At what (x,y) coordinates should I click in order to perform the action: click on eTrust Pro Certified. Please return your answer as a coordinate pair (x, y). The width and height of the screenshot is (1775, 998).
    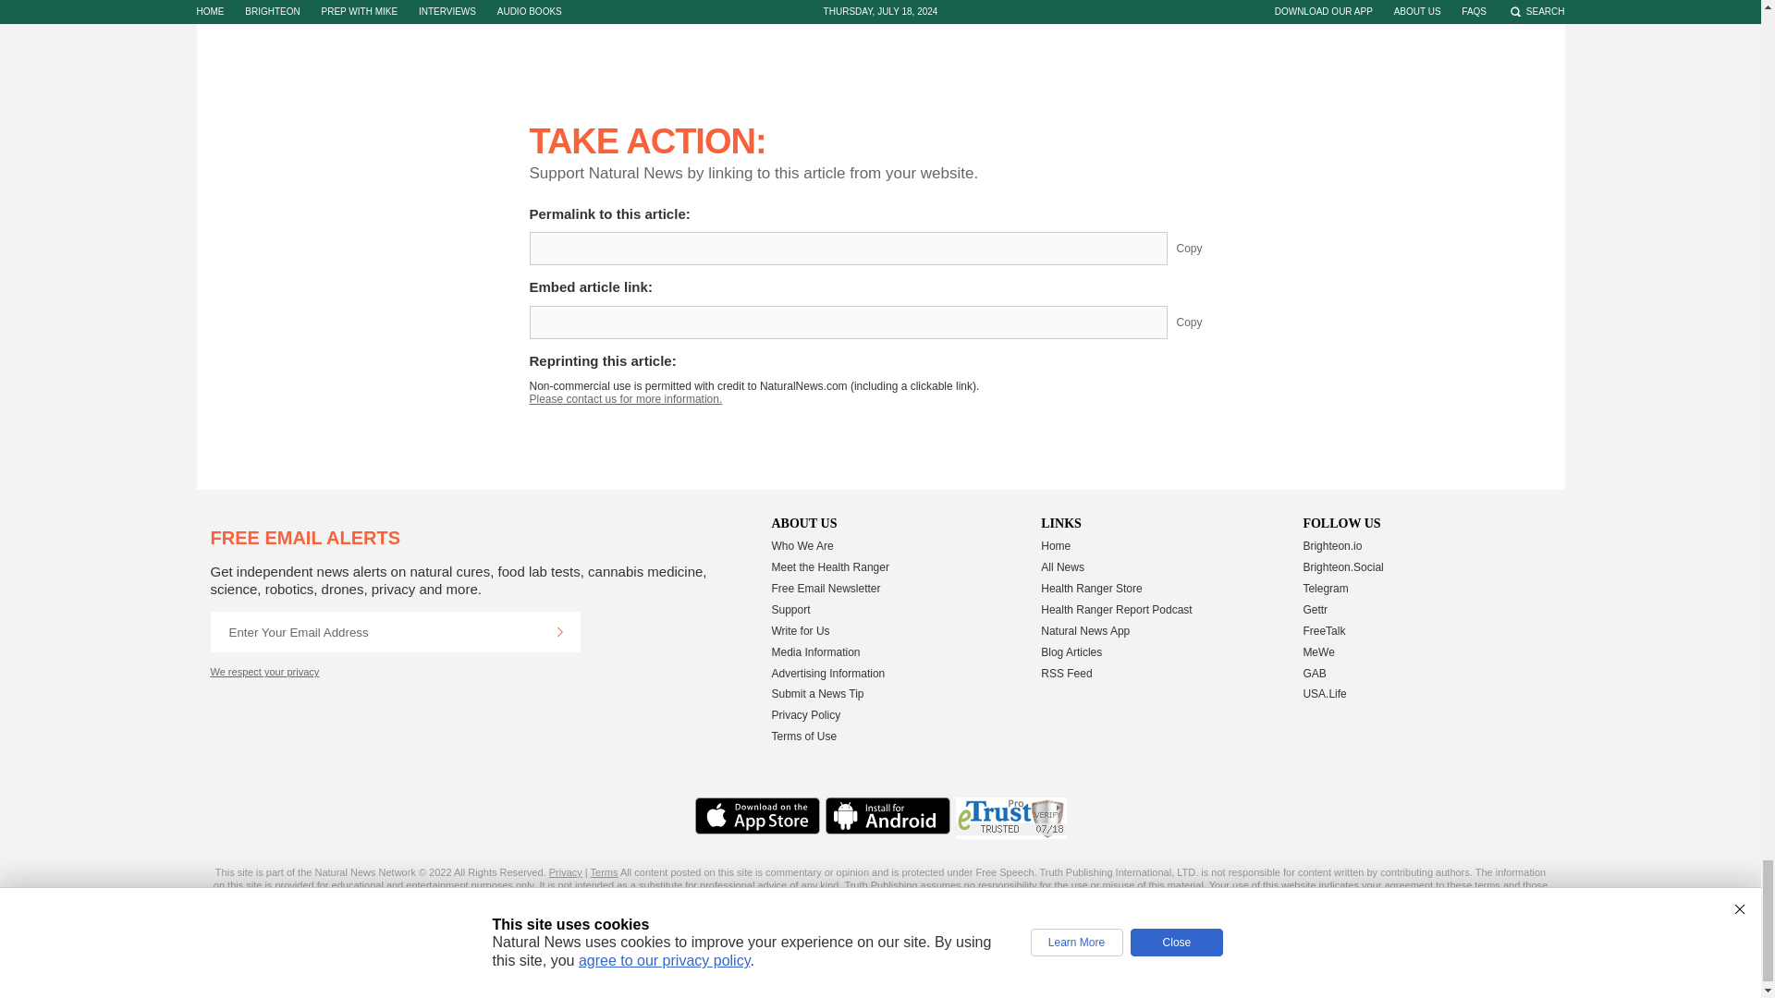
    Looking at the image, I should click on (1011, 818).